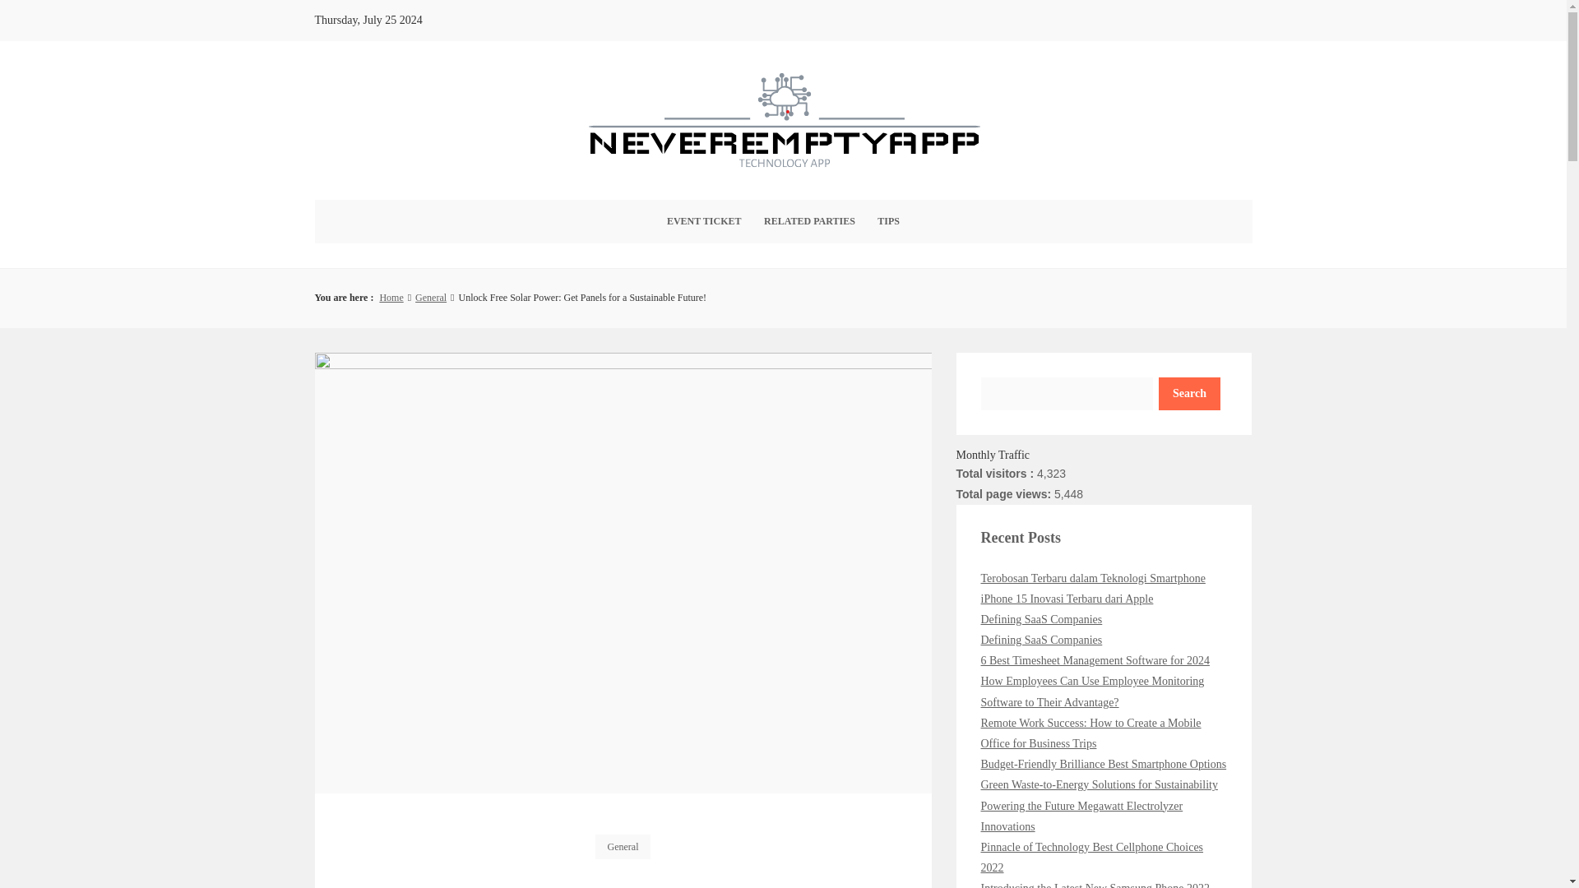  What do you see at coordinates (809, 221) in the screenshot?
I see `RELATED PARTIES` at bounding box center [809, 221].